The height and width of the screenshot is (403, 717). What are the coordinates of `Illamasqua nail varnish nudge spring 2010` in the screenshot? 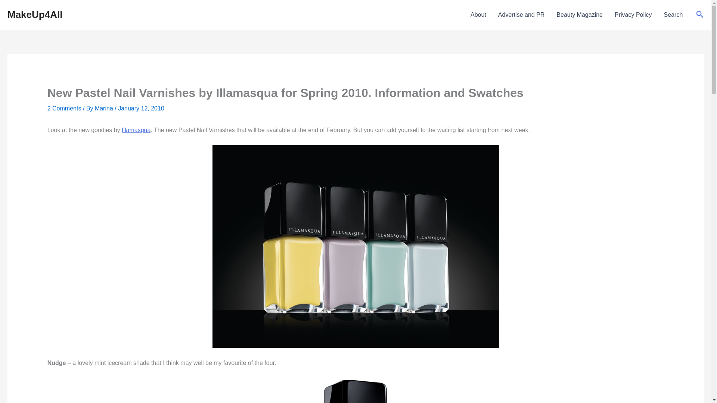 It's located at (356, 390).